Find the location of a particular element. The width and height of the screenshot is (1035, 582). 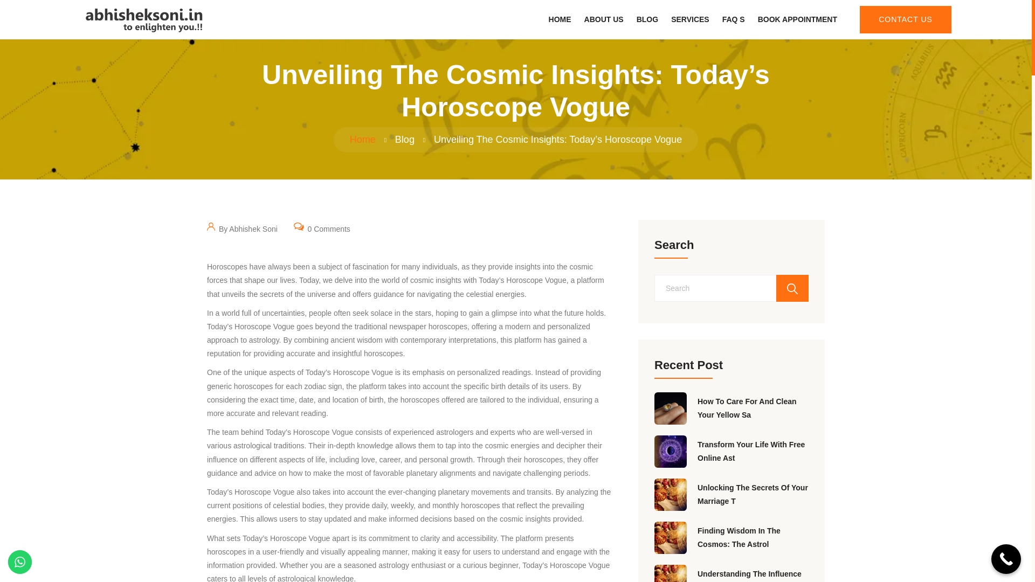

0 Comments is located at coordinates (322, 228).